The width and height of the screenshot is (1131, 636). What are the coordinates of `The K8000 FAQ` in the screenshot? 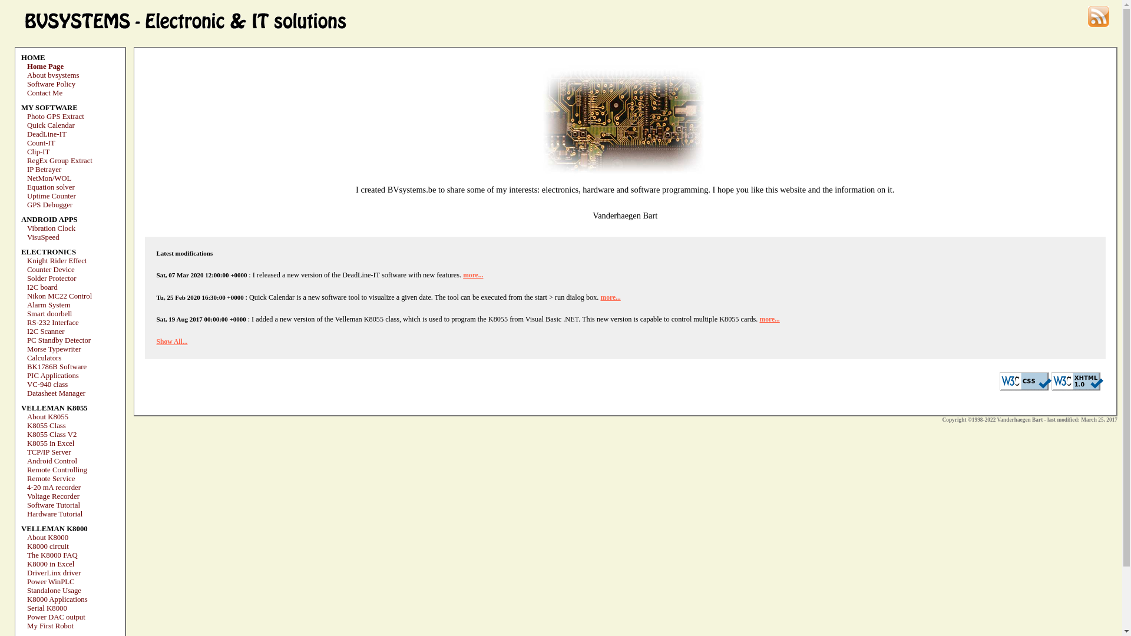 It's located at (52, 555).